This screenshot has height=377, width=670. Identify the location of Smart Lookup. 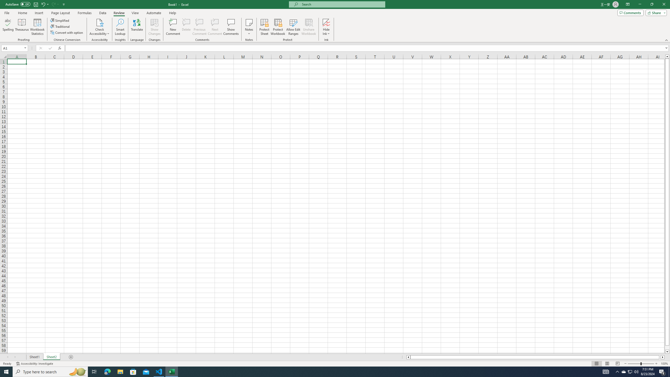
(120, 27).